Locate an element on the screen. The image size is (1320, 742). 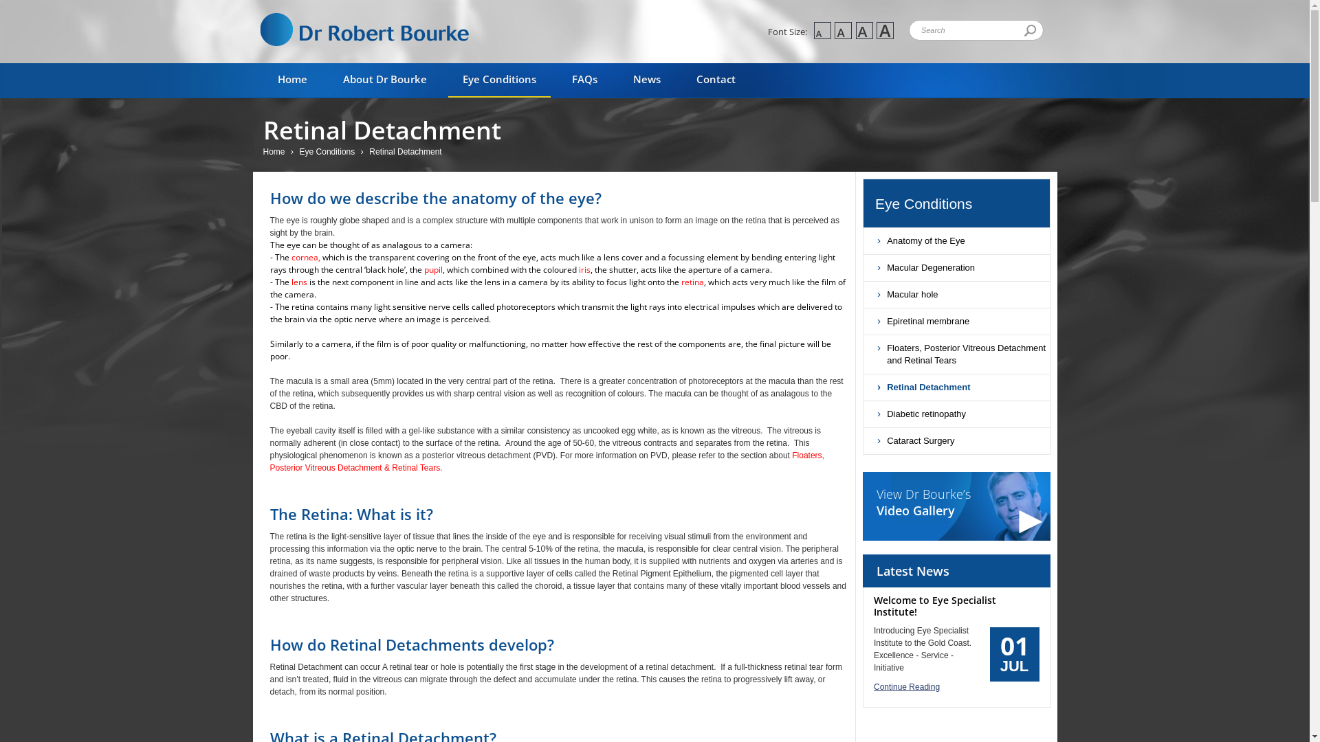
Eye Conditions is located at coordinates (329, 152).